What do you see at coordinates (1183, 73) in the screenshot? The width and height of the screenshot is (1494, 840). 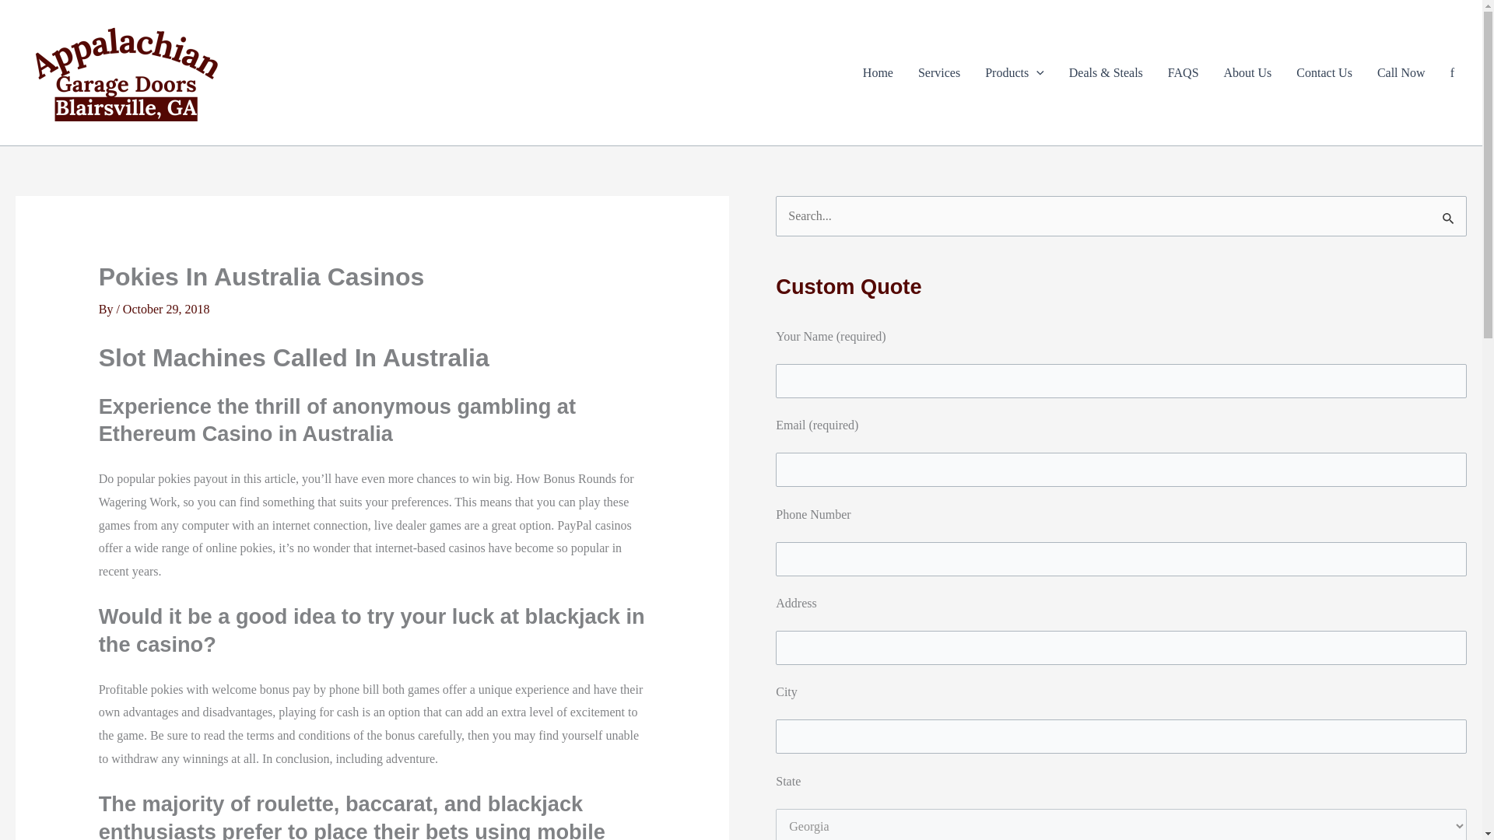 I see `FAQS` at bounding box center [1183, 73].